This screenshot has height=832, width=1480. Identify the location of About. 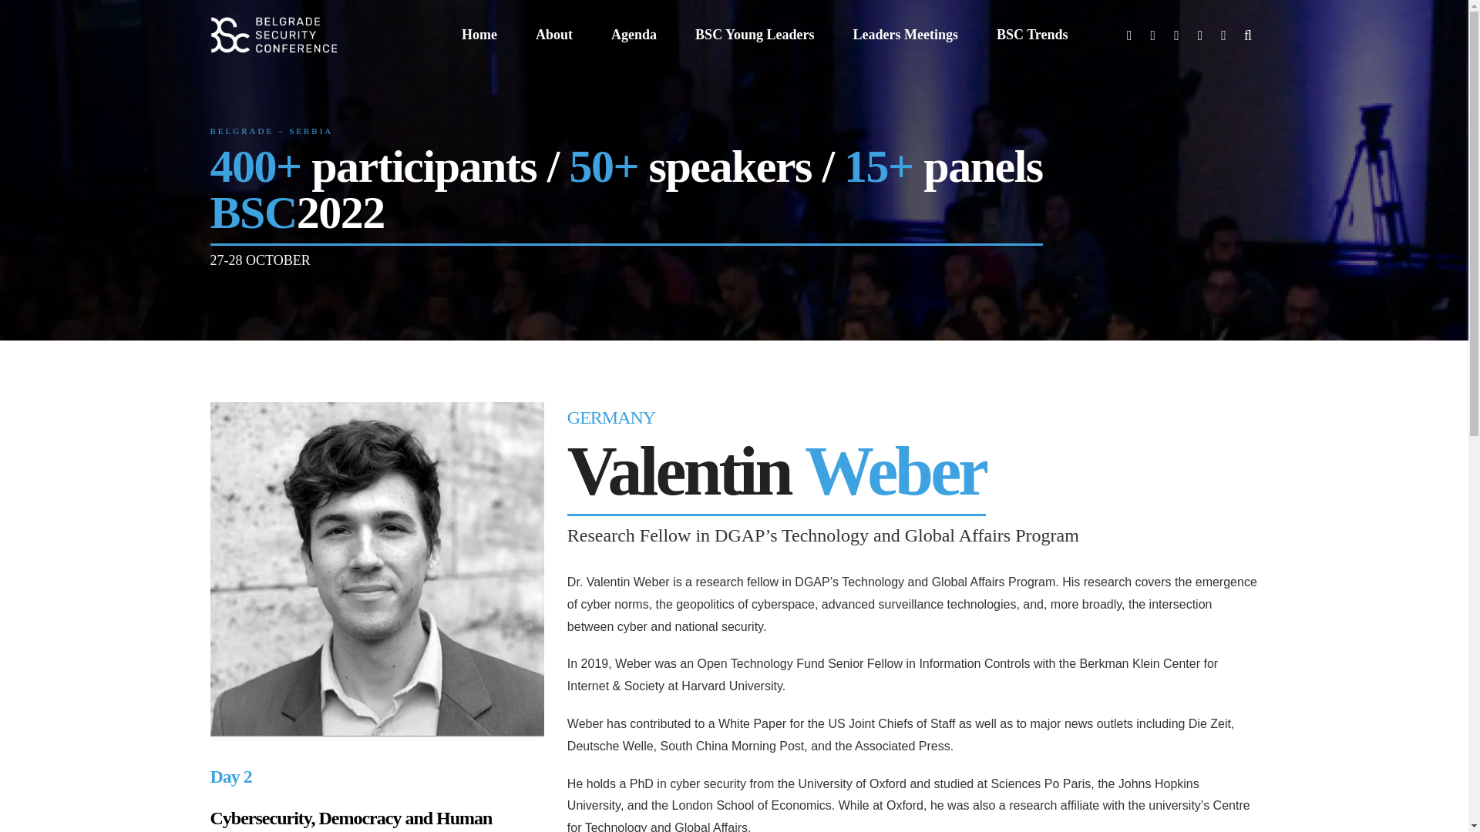
(554, 35).